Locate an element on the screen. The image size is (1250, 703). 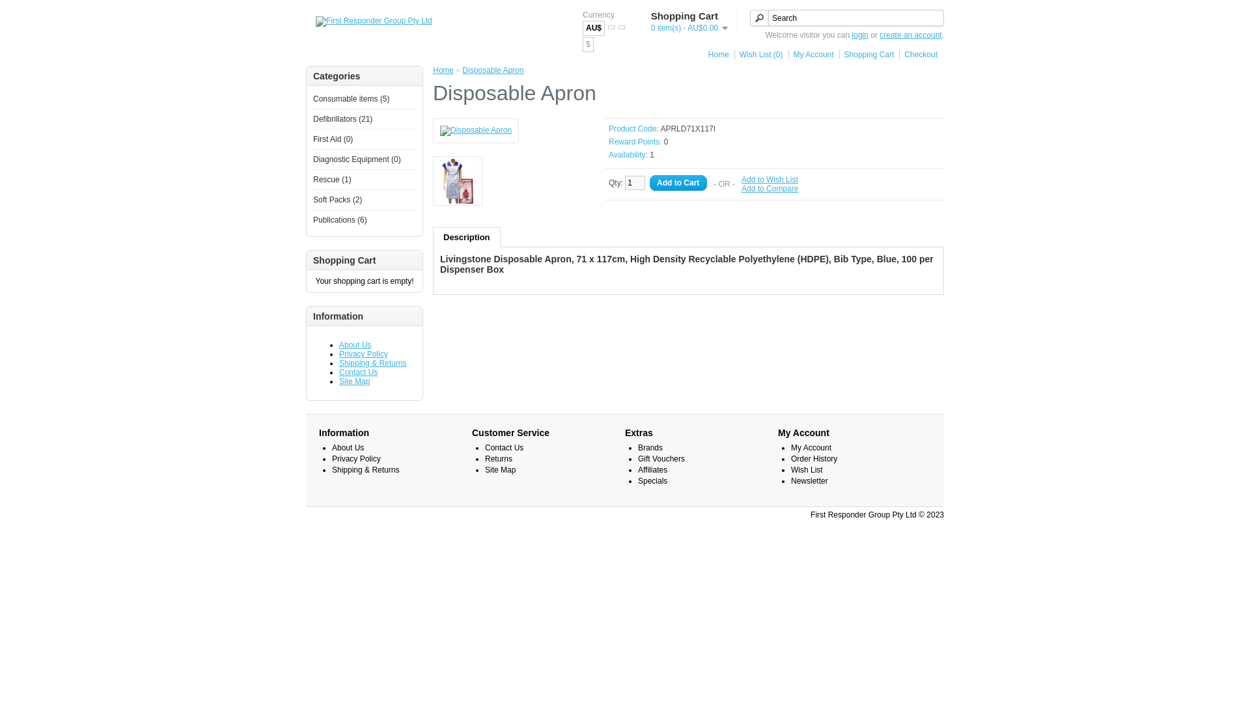
Affiliates is located at coordinates (652, 470).